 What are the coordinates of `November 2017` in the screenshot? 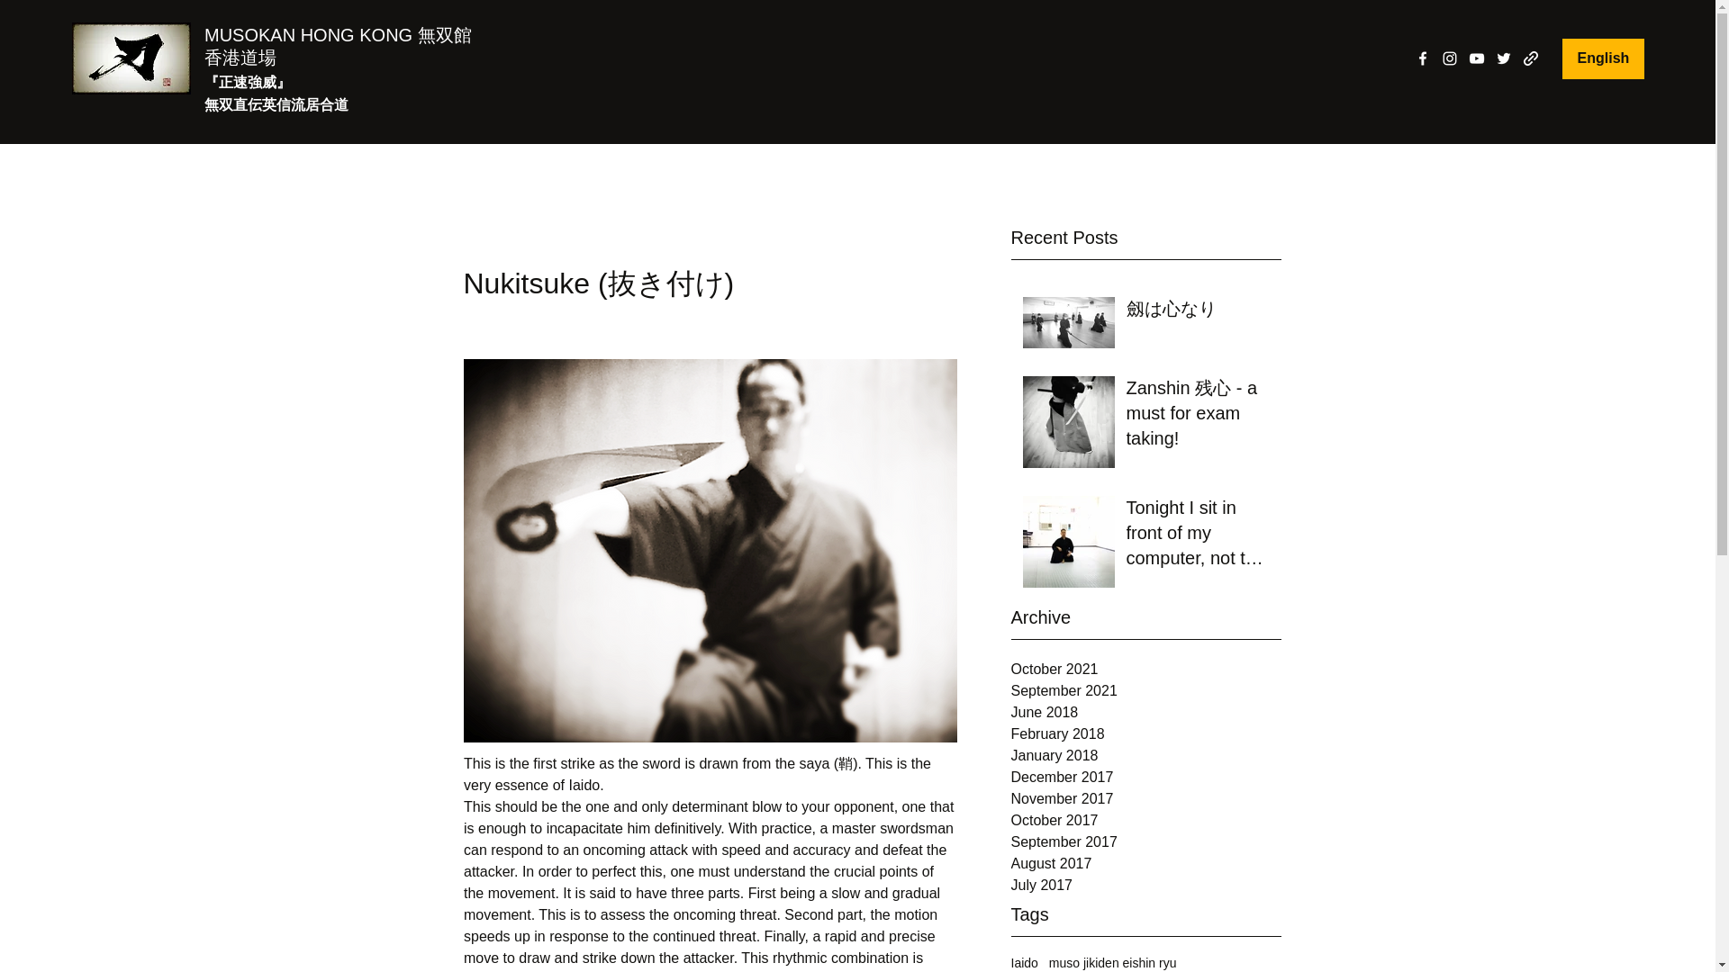 It's located at (1145, 798).